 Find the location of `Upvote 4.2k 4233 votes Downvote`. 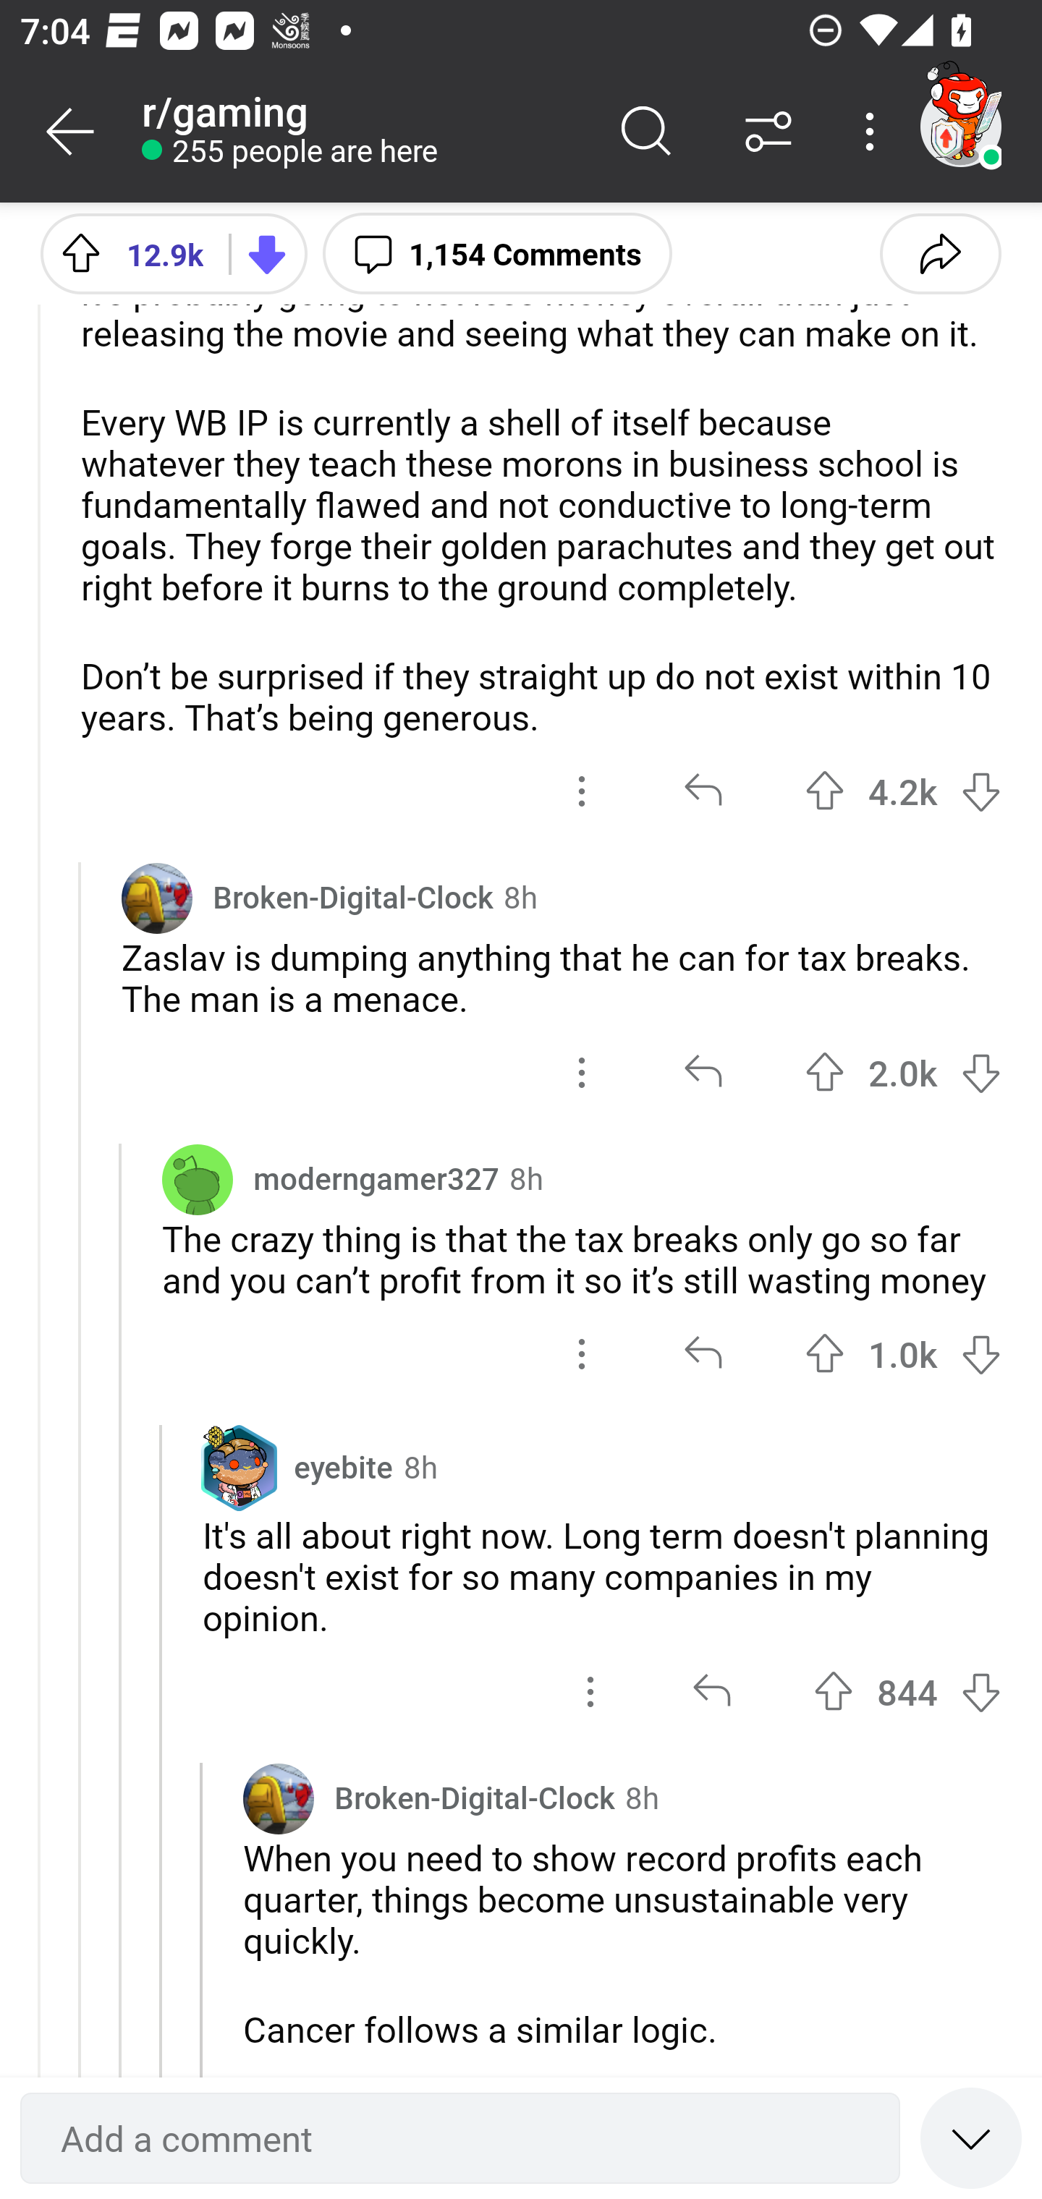

Upvote 4.2k 4233 votes Downvote is located at coordinates (903, 791).